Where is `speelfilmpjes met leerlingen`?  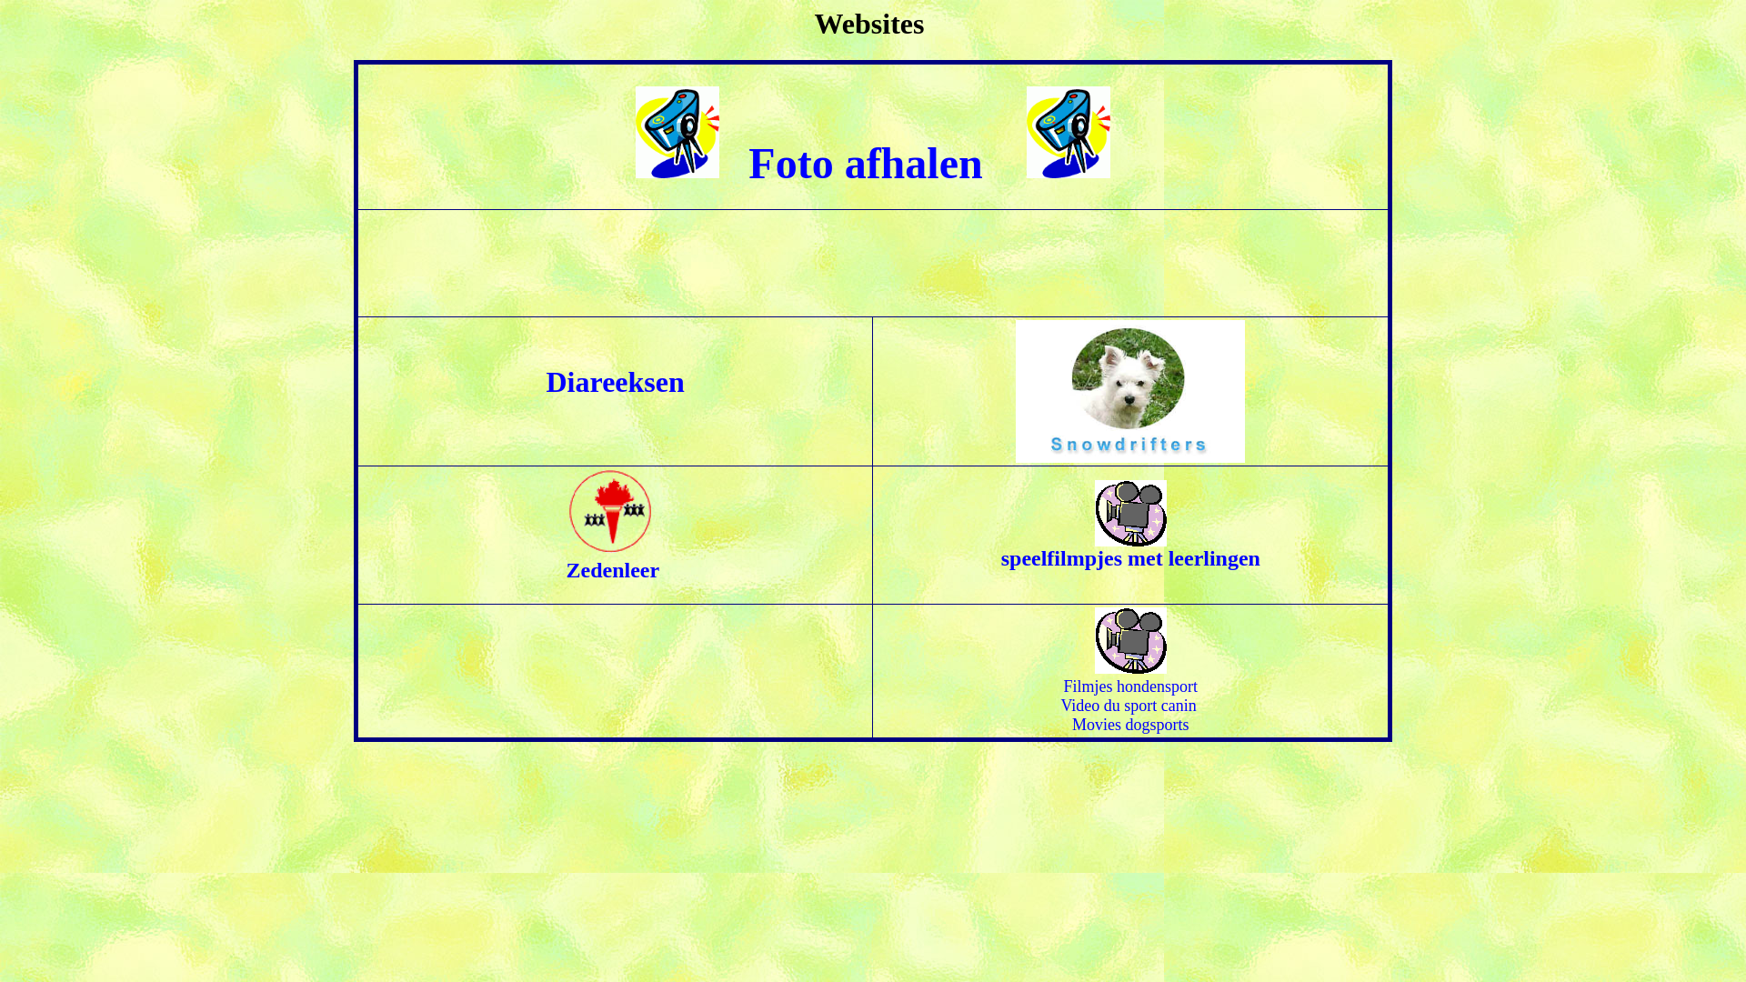 speelfilmpjes met leerlingen is located at coordinates (1131, 549).